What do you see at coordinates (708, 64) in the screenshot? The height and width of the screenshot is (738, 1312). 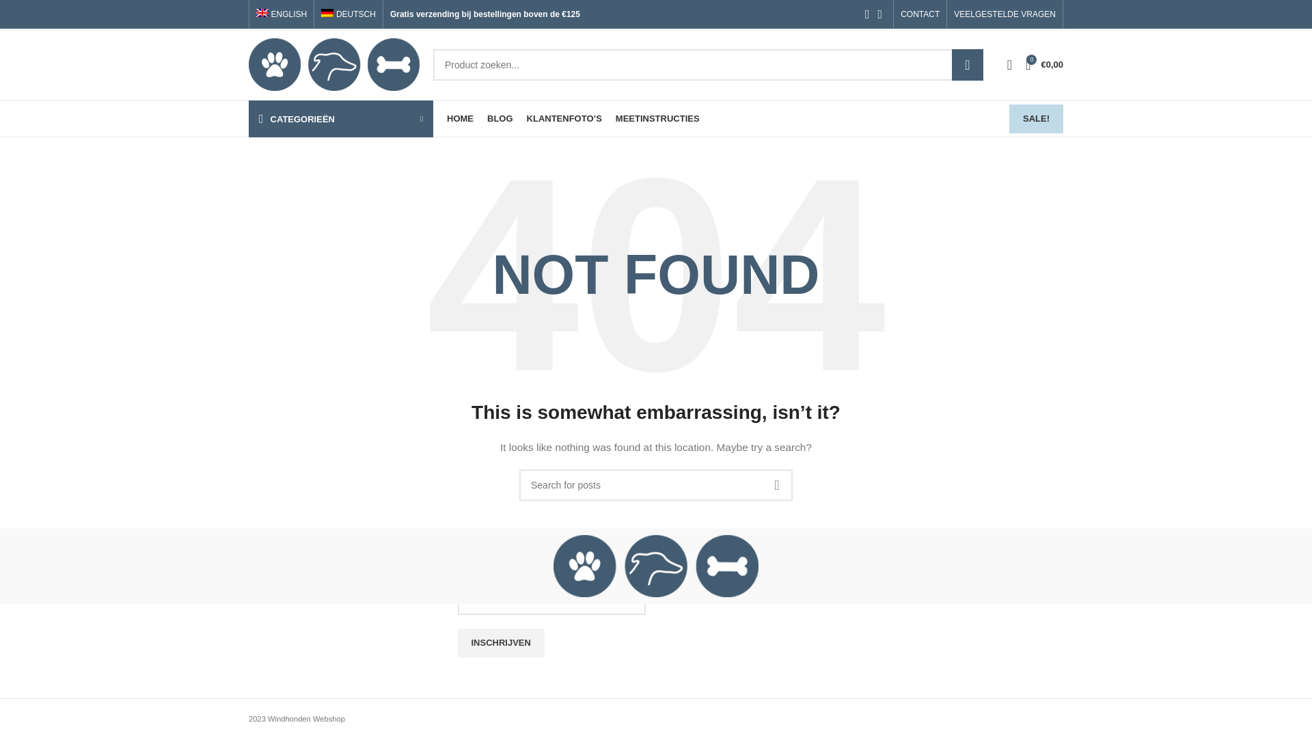 I see `Product zoeken...` at bounding box center [708, 64].